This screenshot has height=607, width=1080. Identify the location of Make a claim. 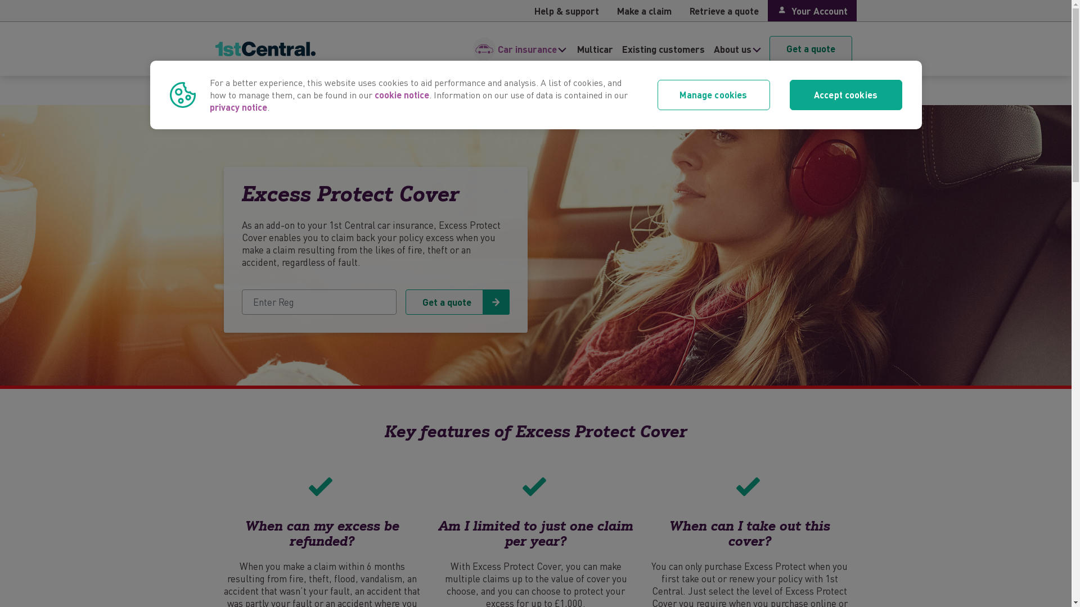
(645, 11).